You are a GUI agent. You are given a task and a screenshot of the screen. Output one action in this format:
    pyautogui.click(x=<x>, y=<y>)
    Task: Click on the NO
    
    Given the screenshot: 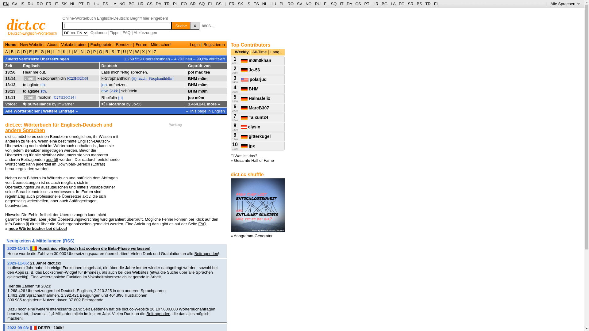 What is the action you would take?
    pyautogui.click(x=309, y=4)
    